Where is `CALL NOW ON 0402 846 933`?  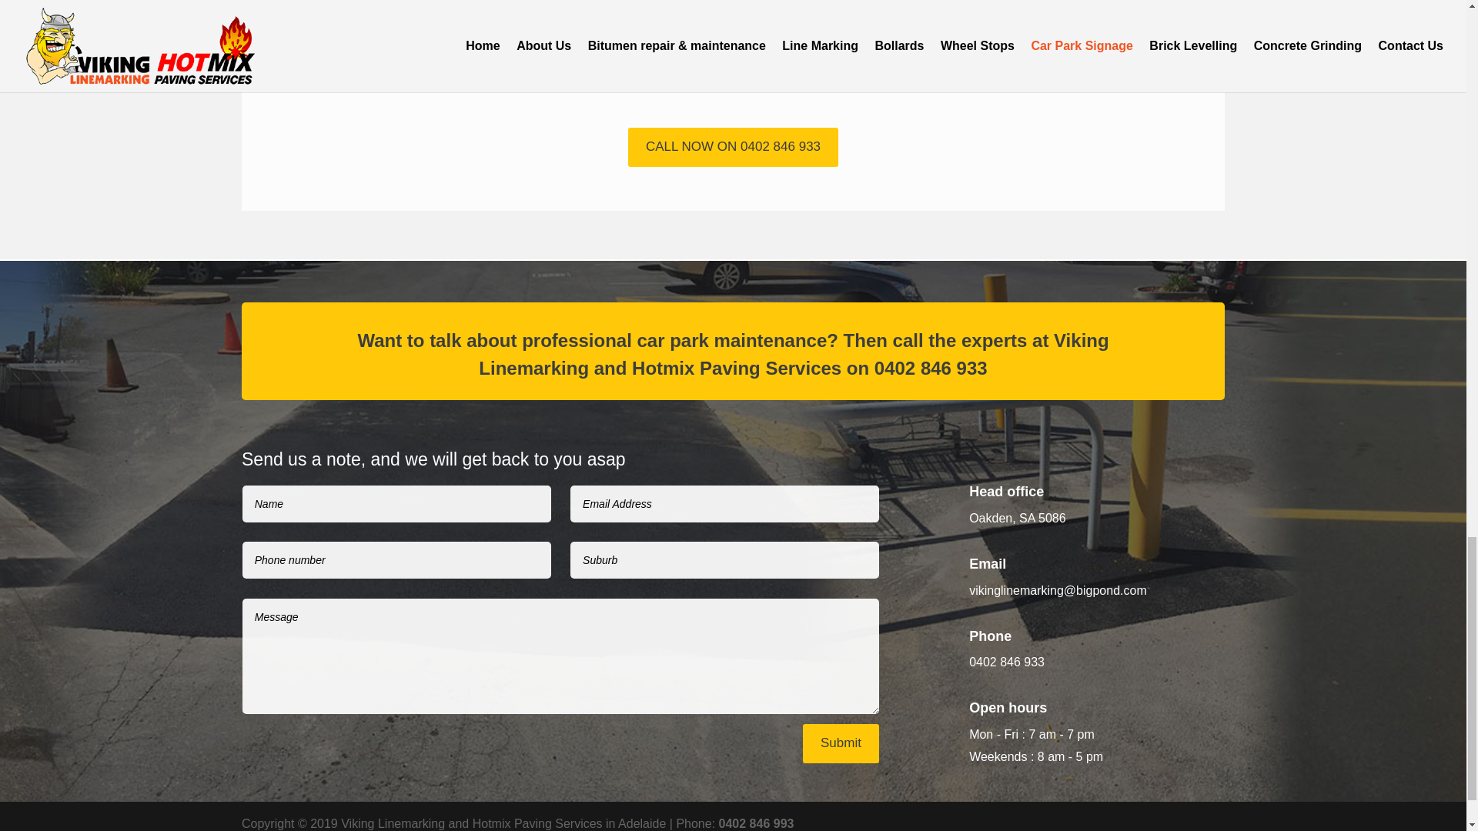
CALL NOW ON 0402 846 933 is located at coordinates (733, 148).